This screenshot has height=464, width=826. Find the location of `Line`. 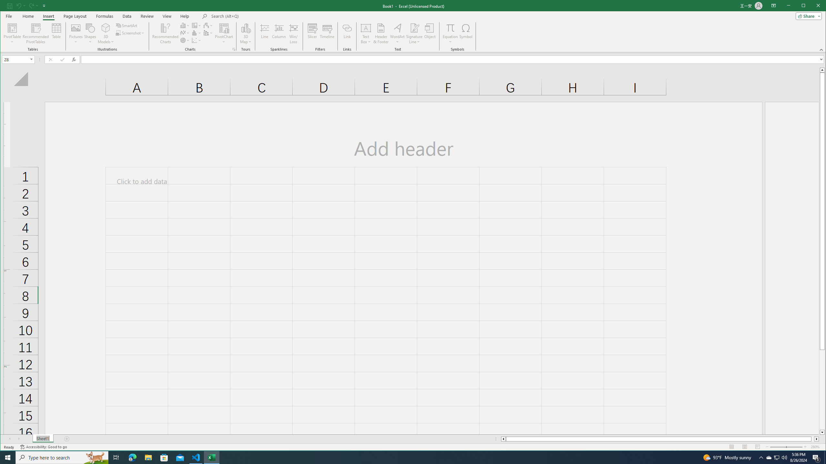

Line is located at coordinates (265, 34).